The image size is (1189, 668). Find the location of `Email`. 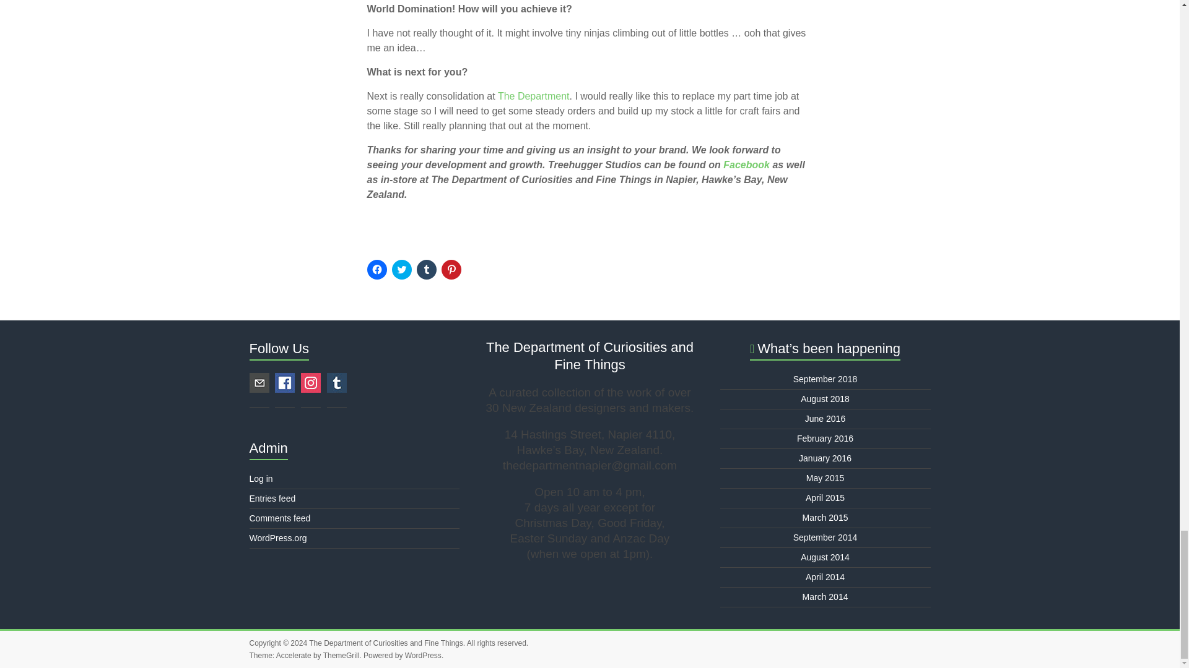

Email is located at coordinates (258, 382).